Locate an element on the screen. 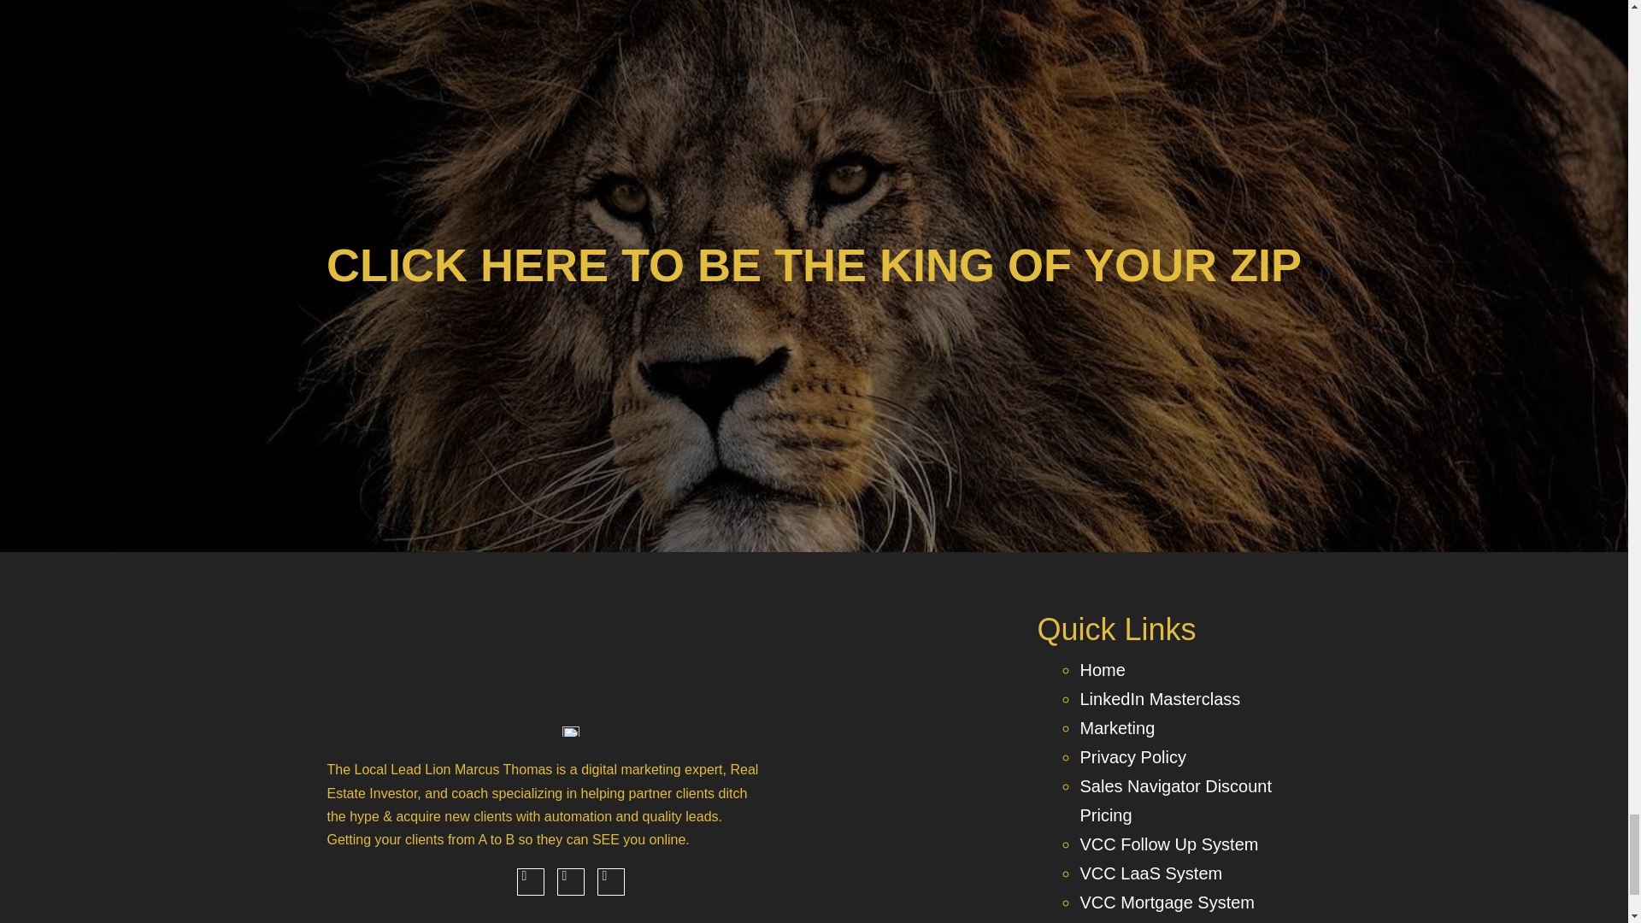 Image resolution: width=1641 pixels, height=923 pixels. Home is located at coordinates (1102, 670).